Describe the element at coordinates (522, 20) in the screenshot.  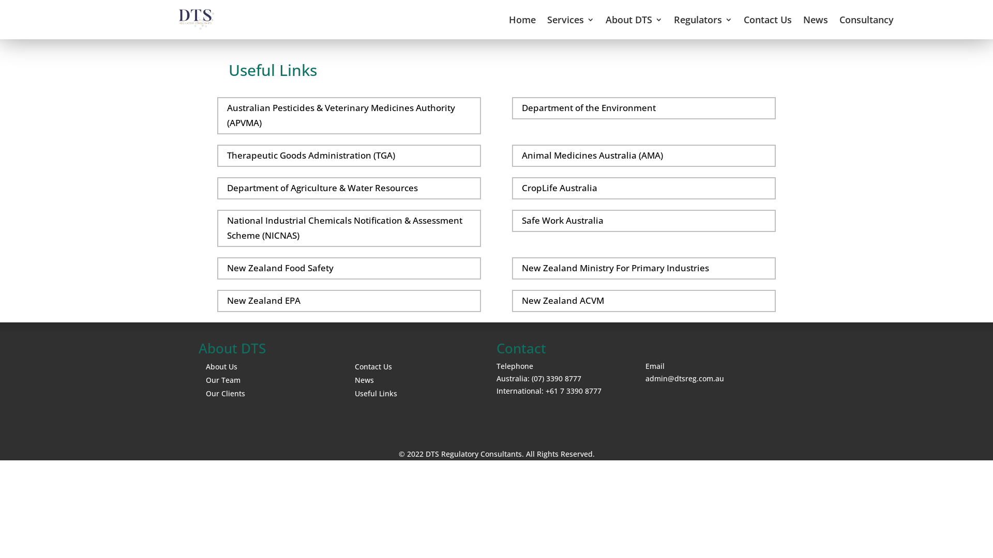
I see `Home` at that location.